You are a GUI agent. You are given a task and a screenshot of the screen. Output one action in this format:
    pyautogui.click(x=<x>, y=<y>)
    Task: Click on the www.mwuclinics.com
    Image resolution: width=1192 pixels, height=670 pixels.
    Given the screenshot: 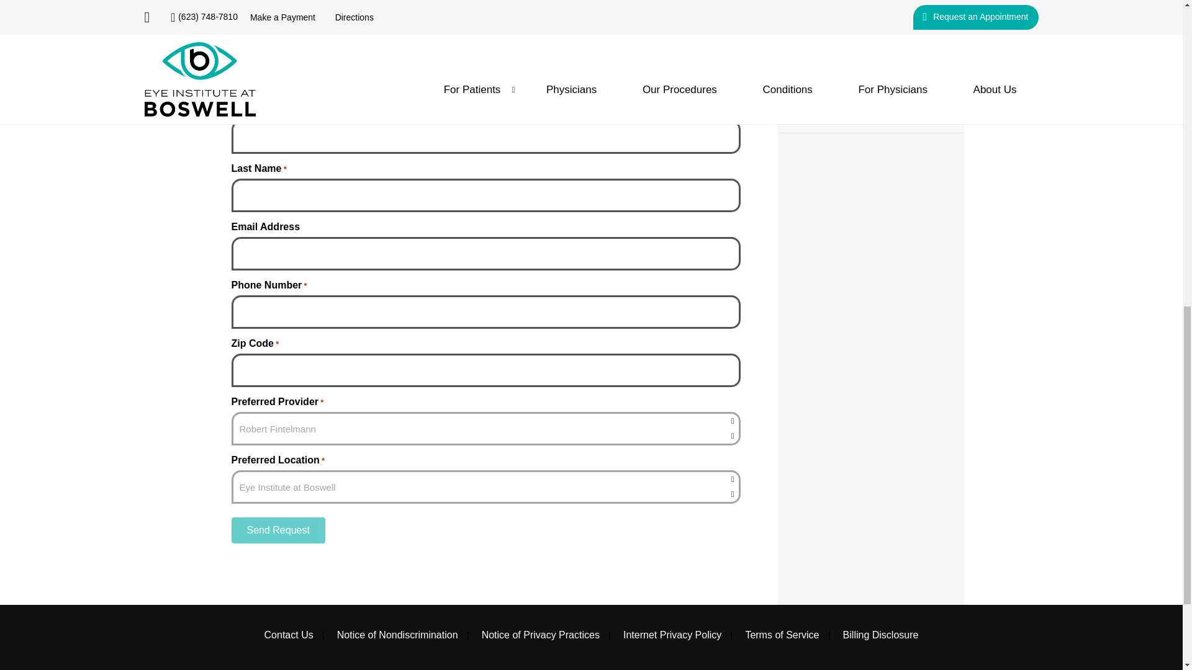 What is the action you would take?
    pyautogui.click(x=384, y=2)
    